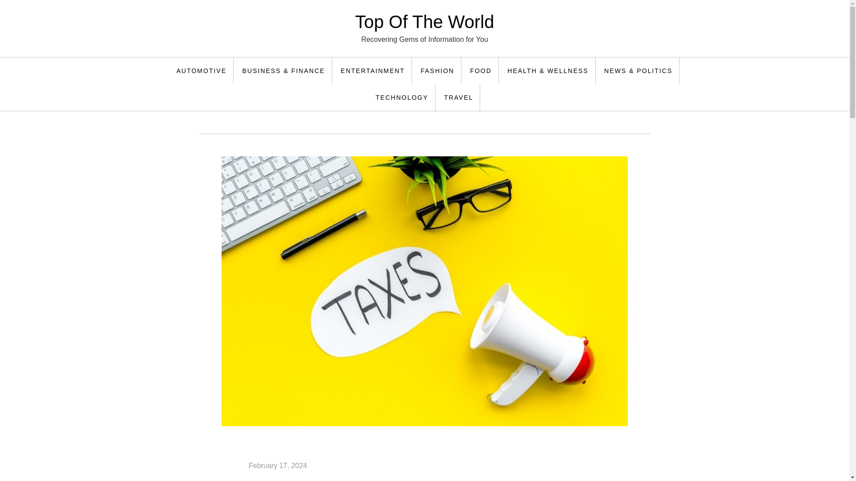  What do you see at coordinates (373, 70) in the screenshot?
I see `ENTERTAINMENT` at bounding box center [373, 70].